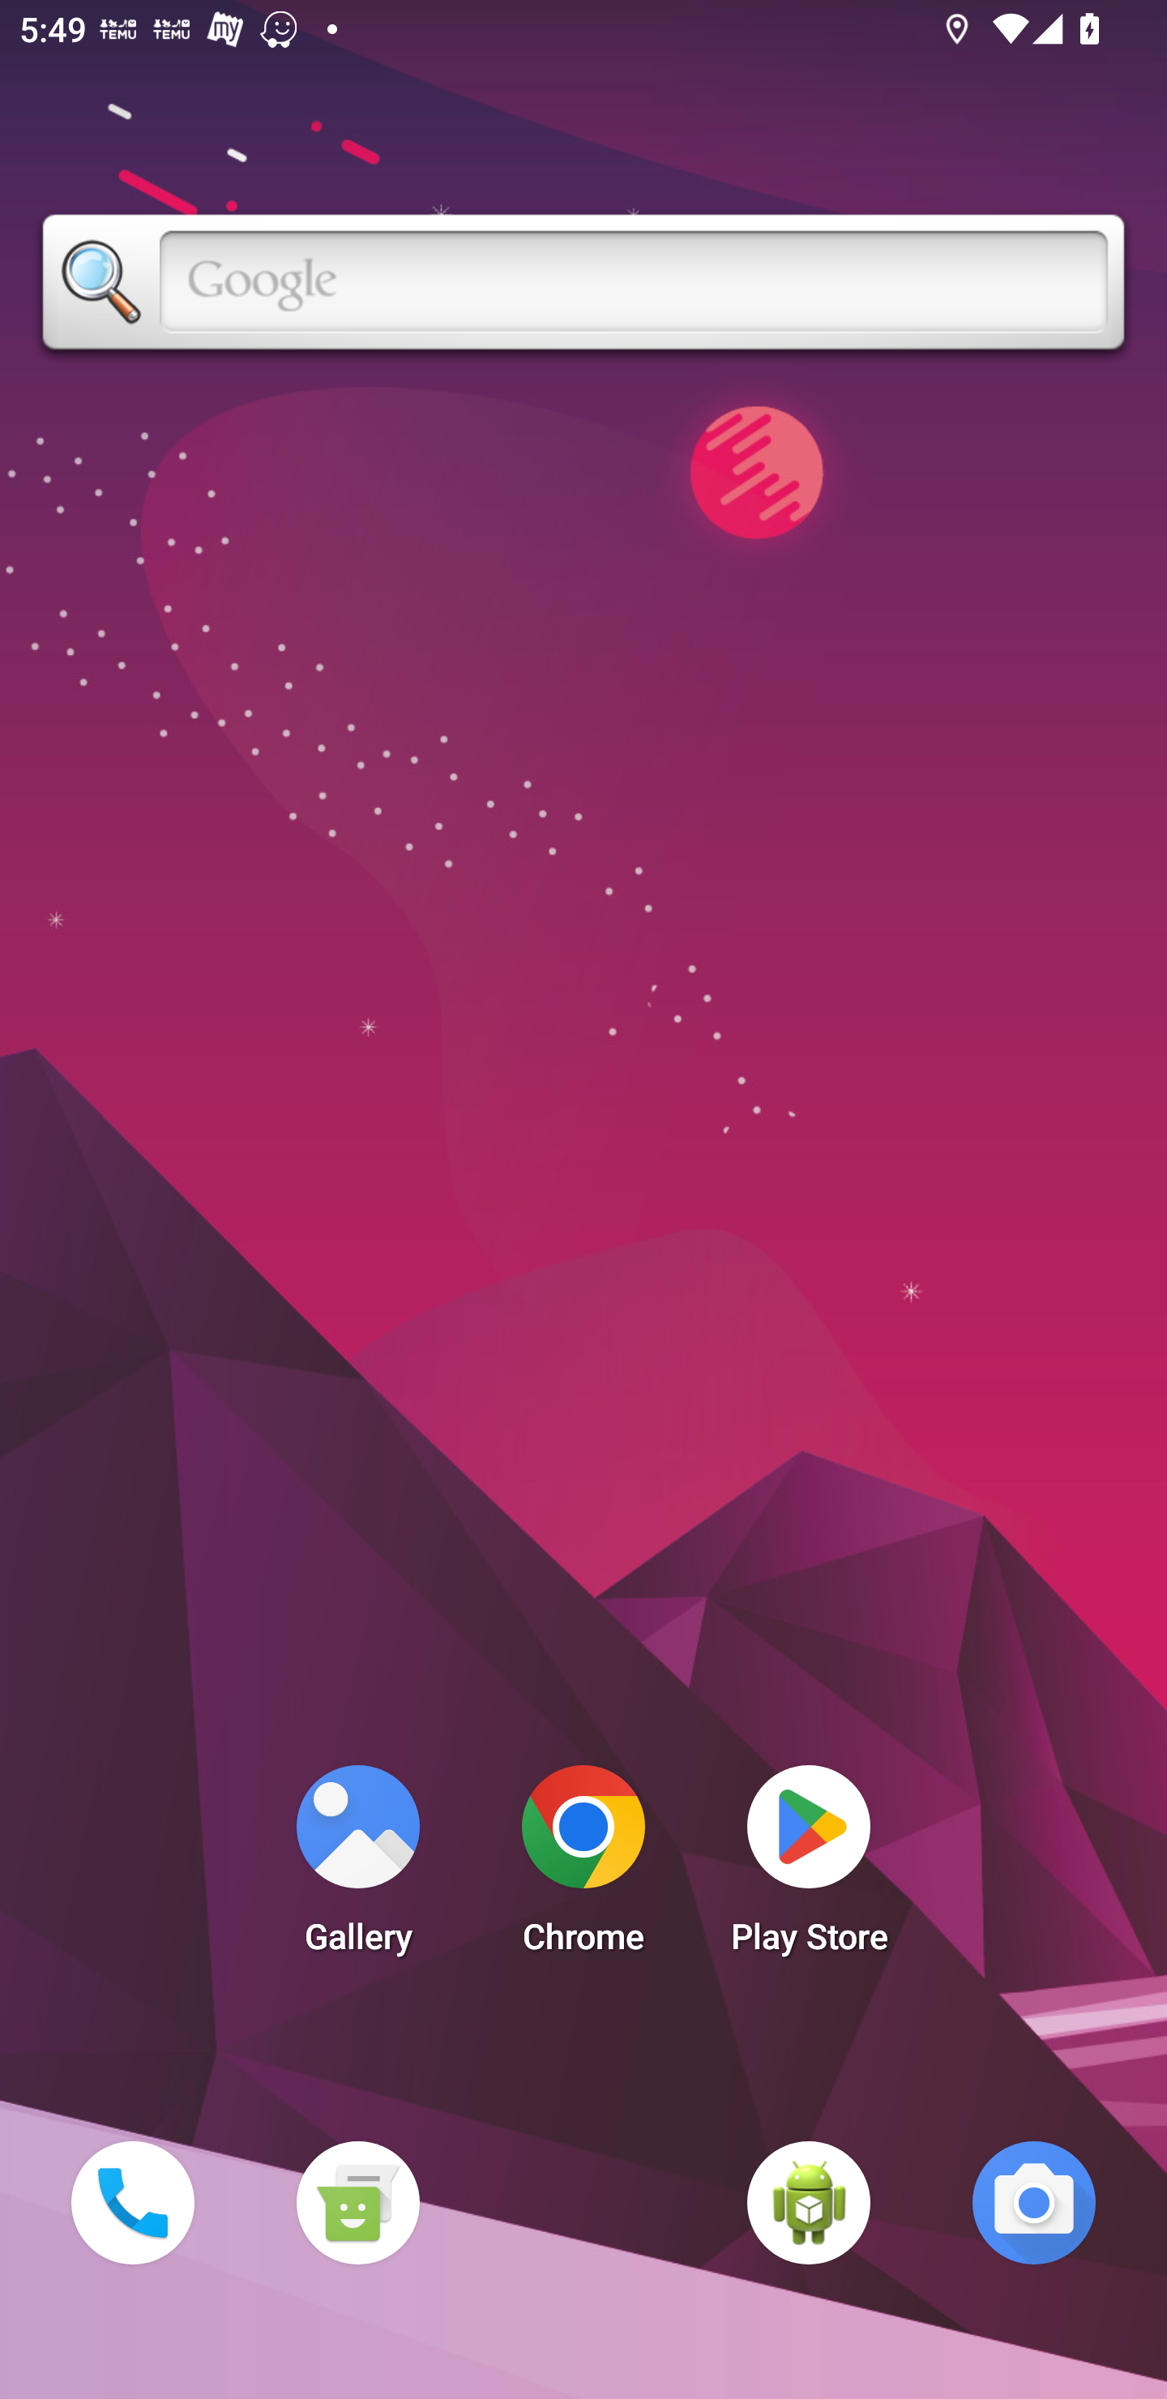 The width and height of the screenshot is (1167, 2399). I want to click on Gallery, so click(357, 1867).